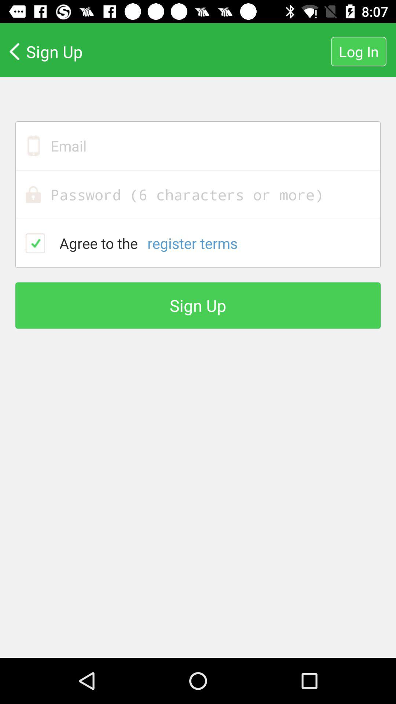 The height and width of the screenshot is (704, 396). I want to click on password, so click(198, 194).